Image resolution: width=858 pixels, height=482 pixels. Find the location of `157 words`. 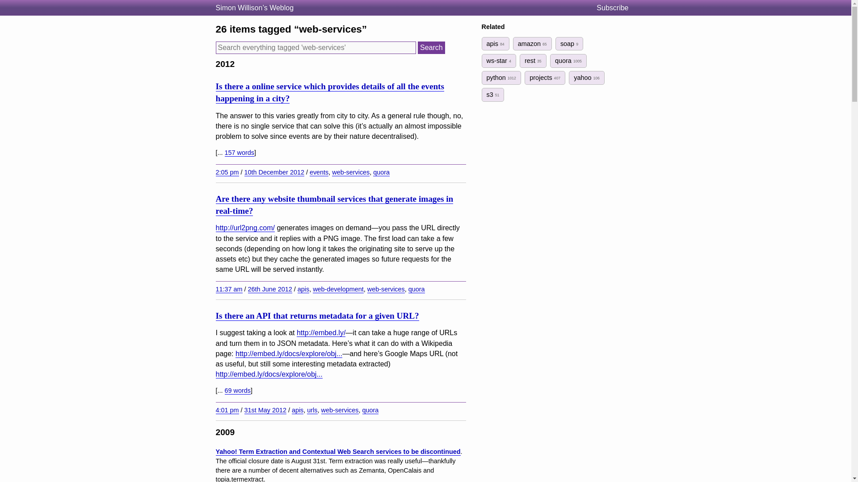

157 words is located at coordinates (239, 153).